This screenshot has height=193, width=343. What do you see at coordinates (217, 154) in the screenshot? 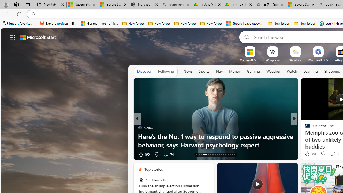
I see `AutomationID: tab-21` at bounding box center [217, 154].